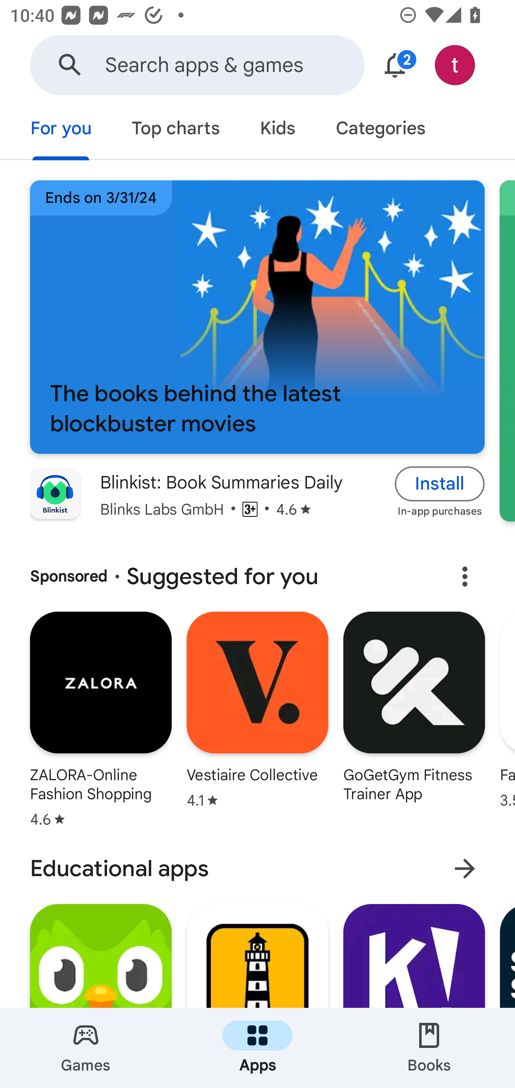 Image resolution: width=515 pixels, height=1088 pixels. I want to click on Top charts, so click(176, 130).